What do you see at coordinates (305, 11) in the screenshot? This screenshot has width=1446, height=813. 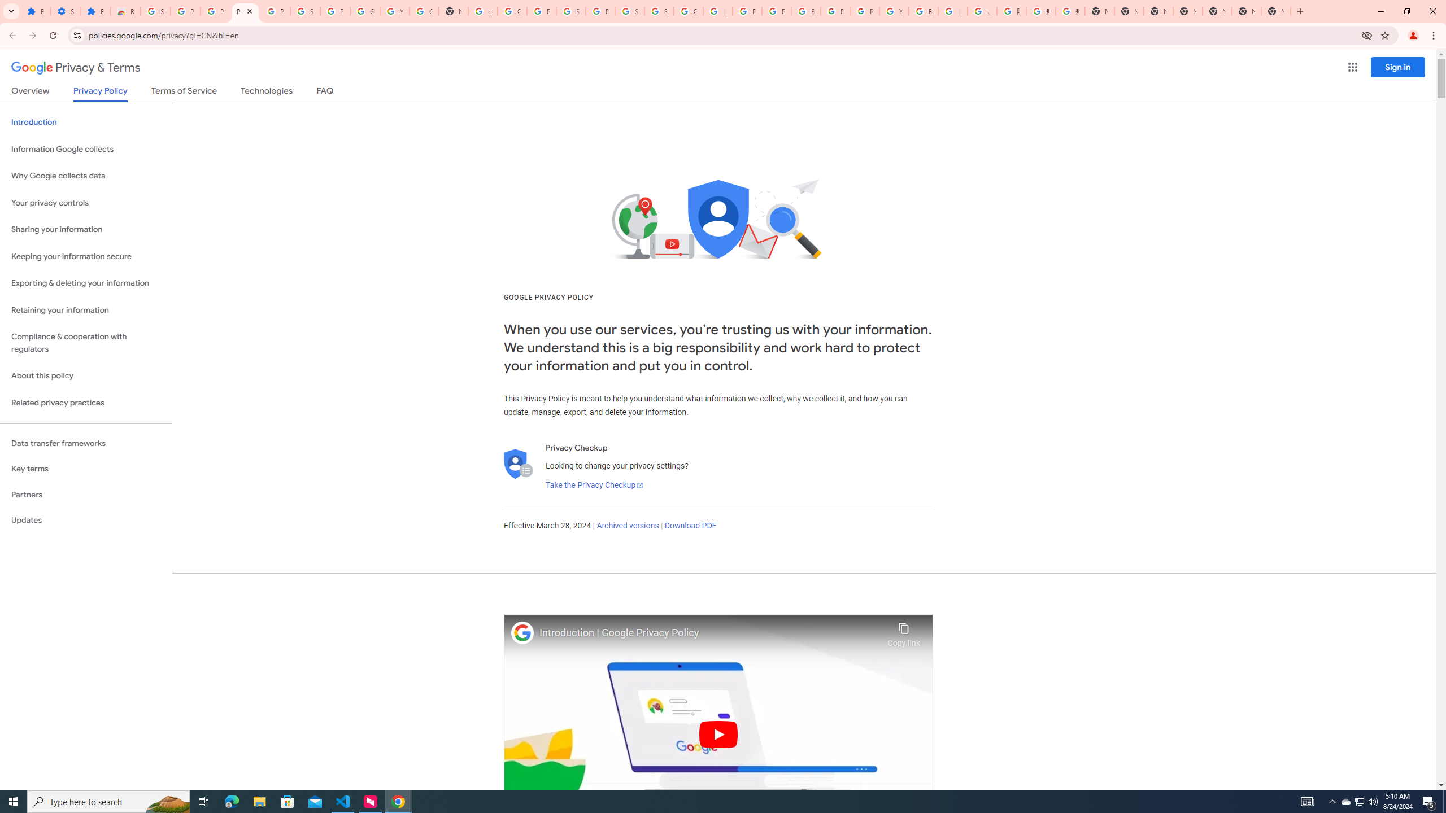 I see `Sign in - Google Accounts` at bounding box center [305, 11].